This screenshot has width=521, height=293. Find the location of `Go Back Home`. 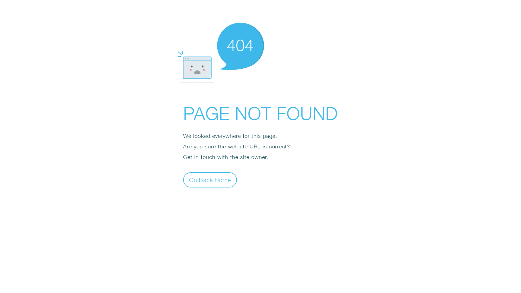

Go Back Home is located at coordinates (210, 180).